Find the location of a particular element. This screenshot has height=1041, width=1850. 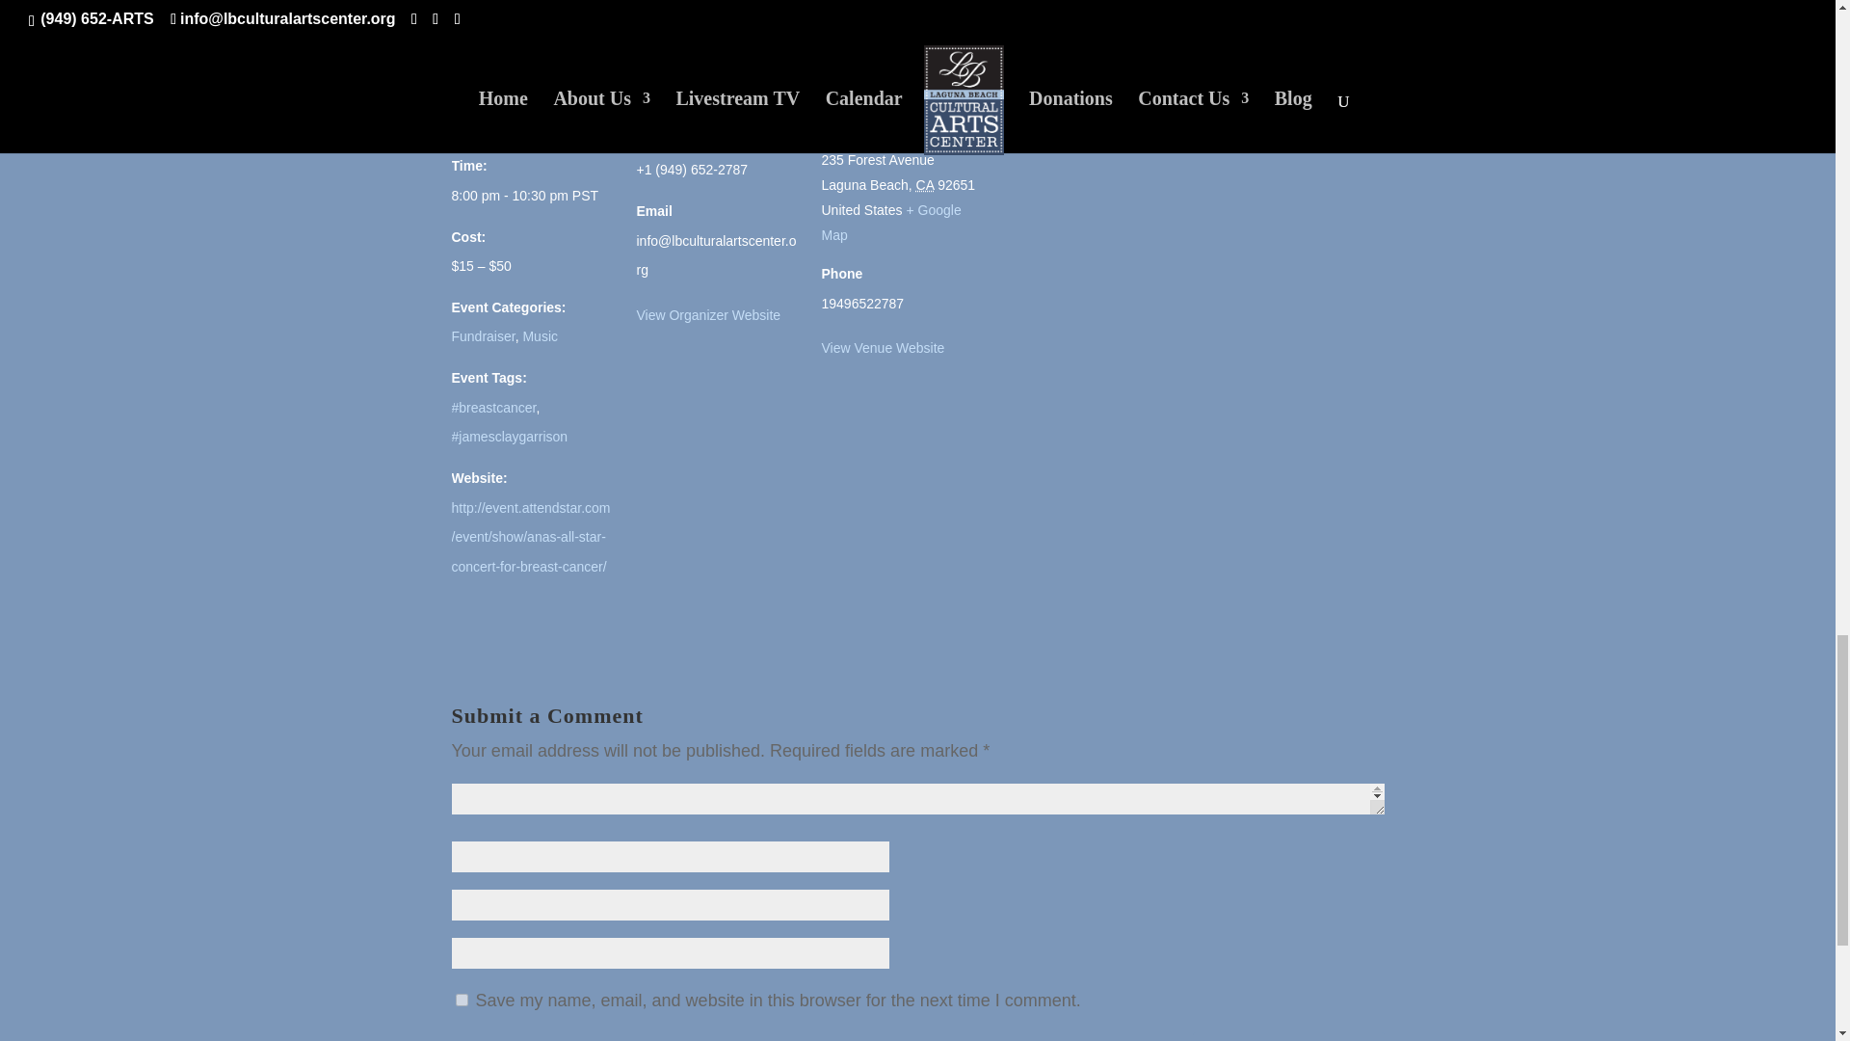

California is located at coordinates (925, 184).